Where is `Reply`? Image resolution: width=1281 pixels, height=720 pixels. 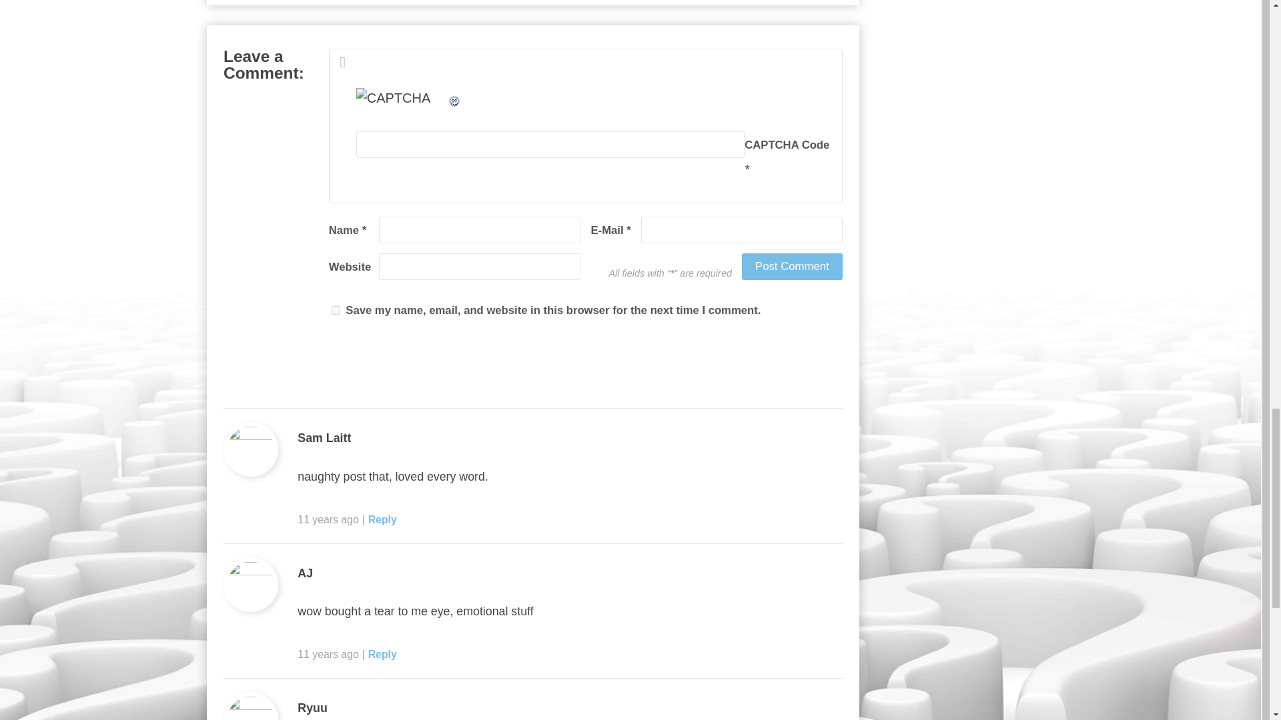 Reply is located at coordinates (383, 519).